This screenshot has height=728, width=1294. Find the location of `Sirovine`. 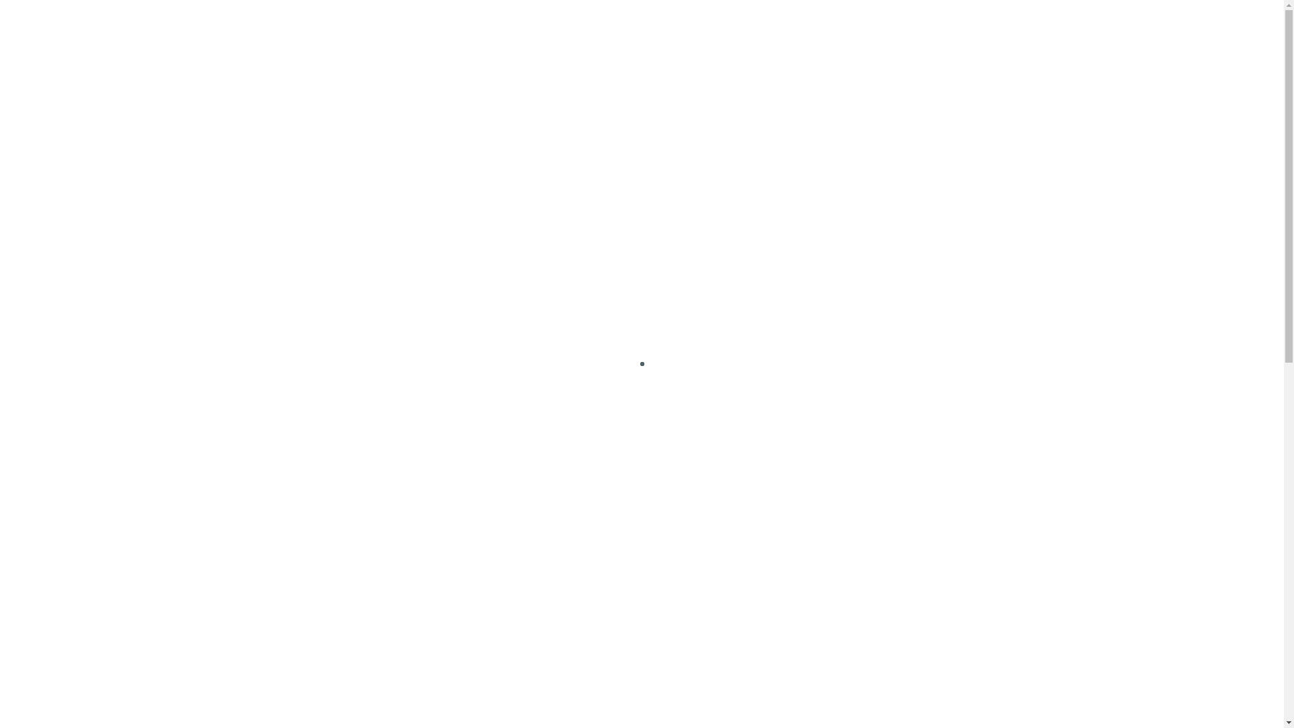

Sirovine is located at coordinates (871, 570).